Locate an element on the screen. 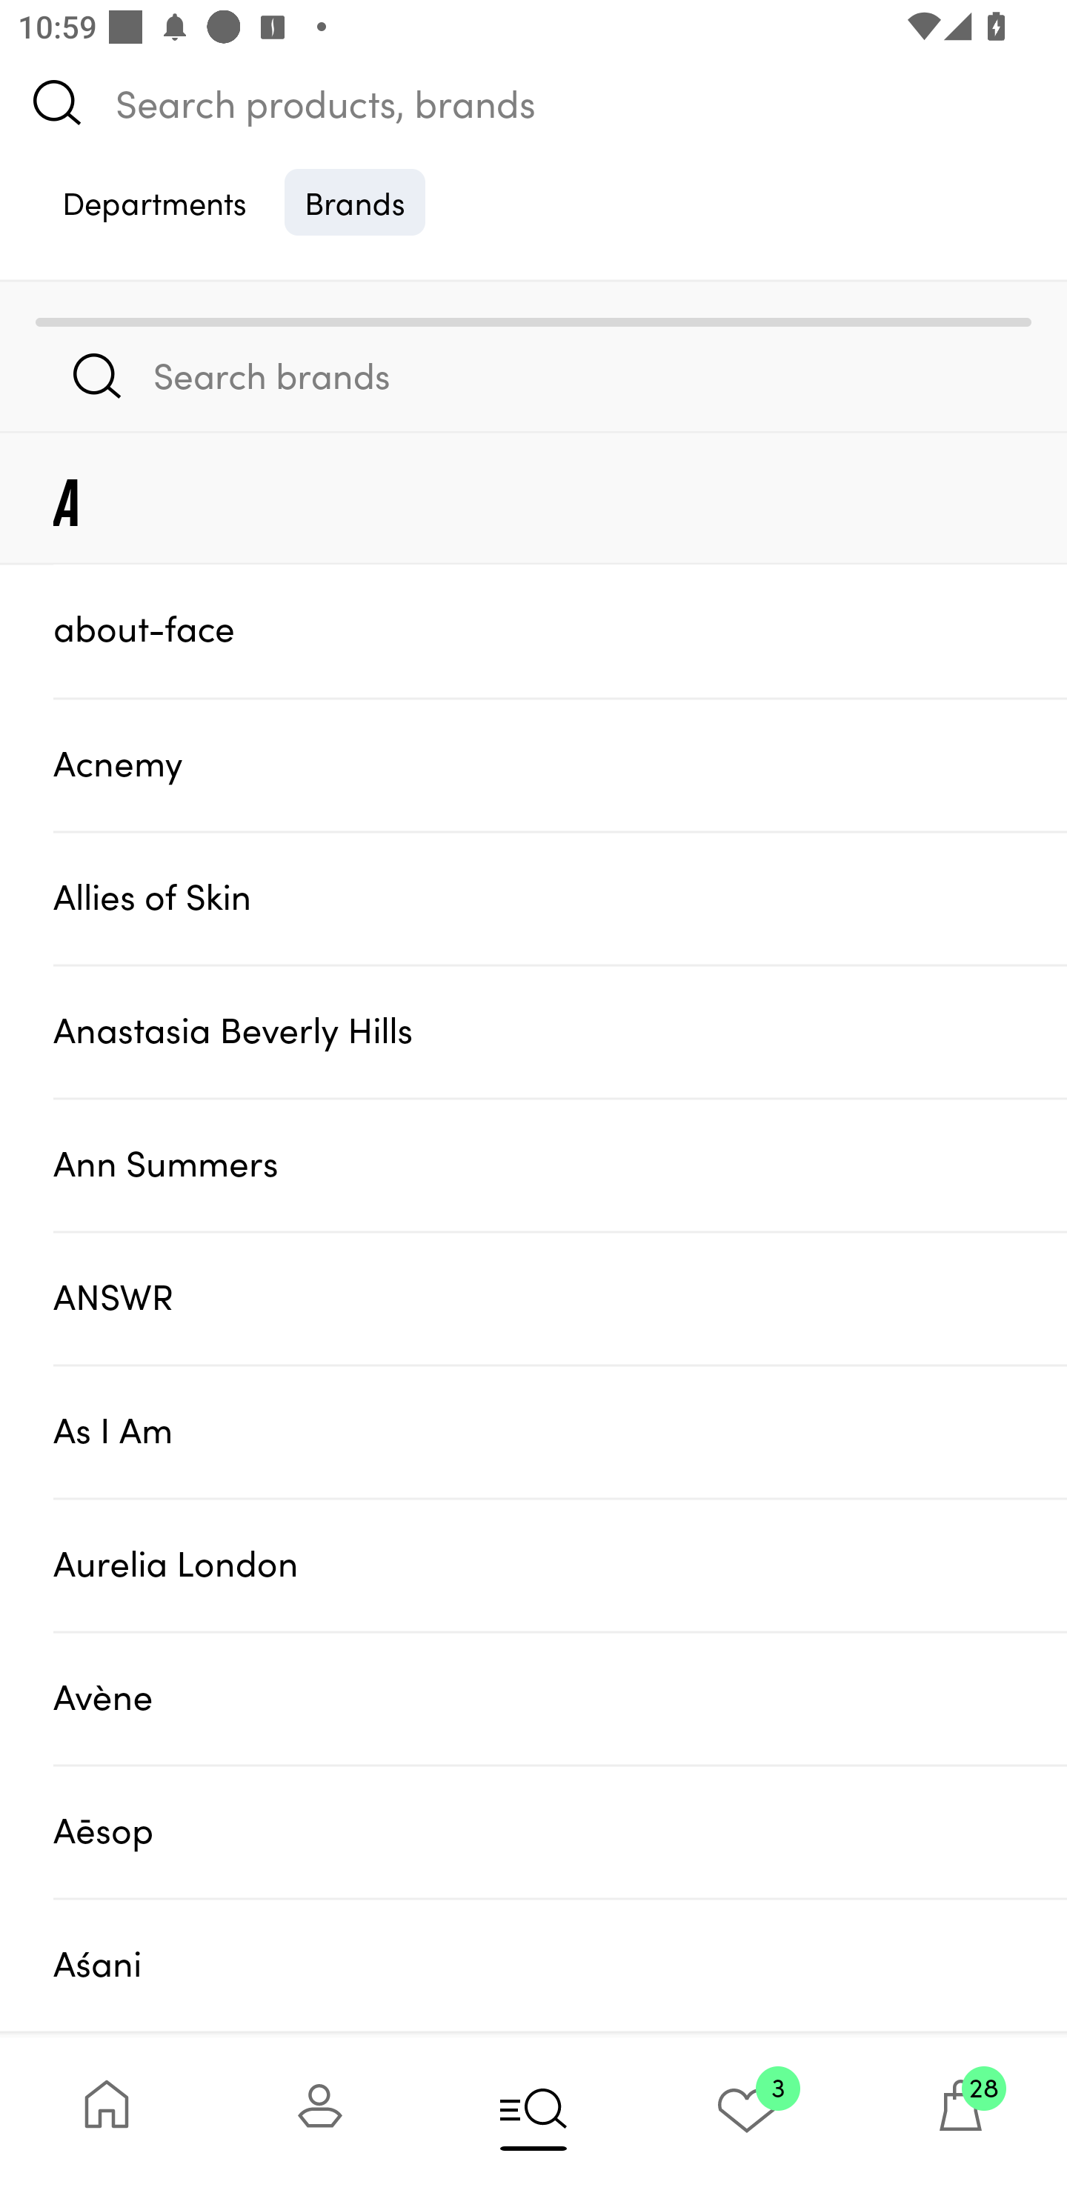 The image size is (1067, 2193). Aurelia London is located at coordinates (560, 1565).